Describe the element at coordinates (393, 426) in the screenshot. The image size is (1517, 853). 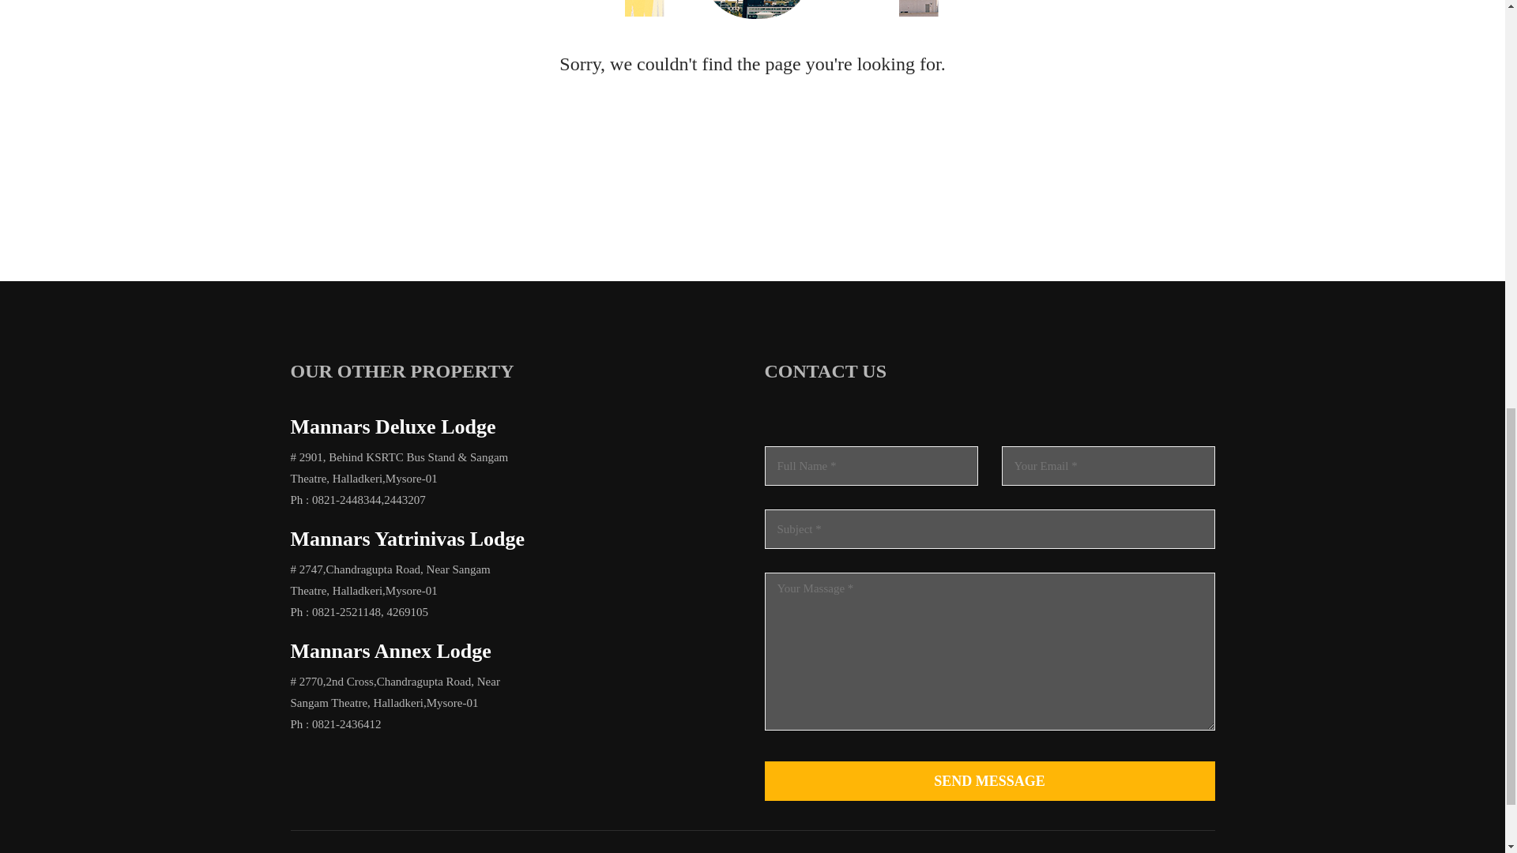
I see `Mannars Deluxe Lodge` at that location.